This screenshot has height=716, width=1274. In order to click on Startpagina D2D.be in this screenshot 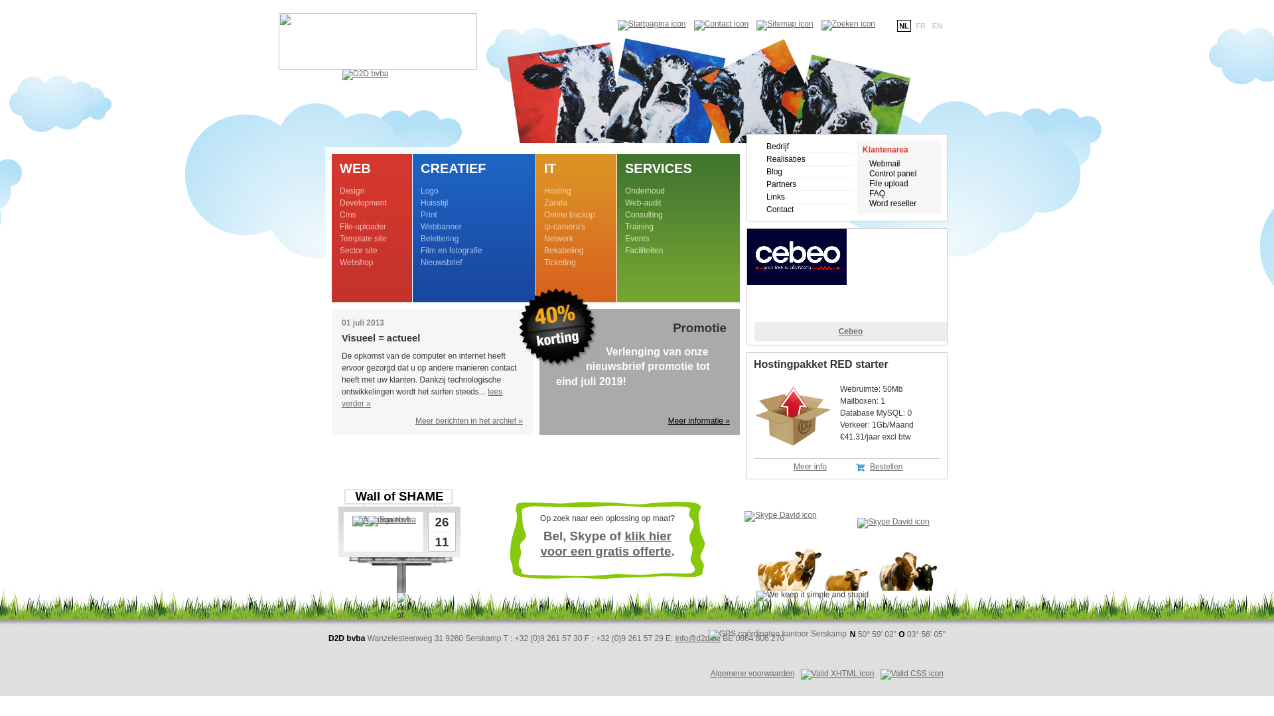, I will do `click(652, 24)`.